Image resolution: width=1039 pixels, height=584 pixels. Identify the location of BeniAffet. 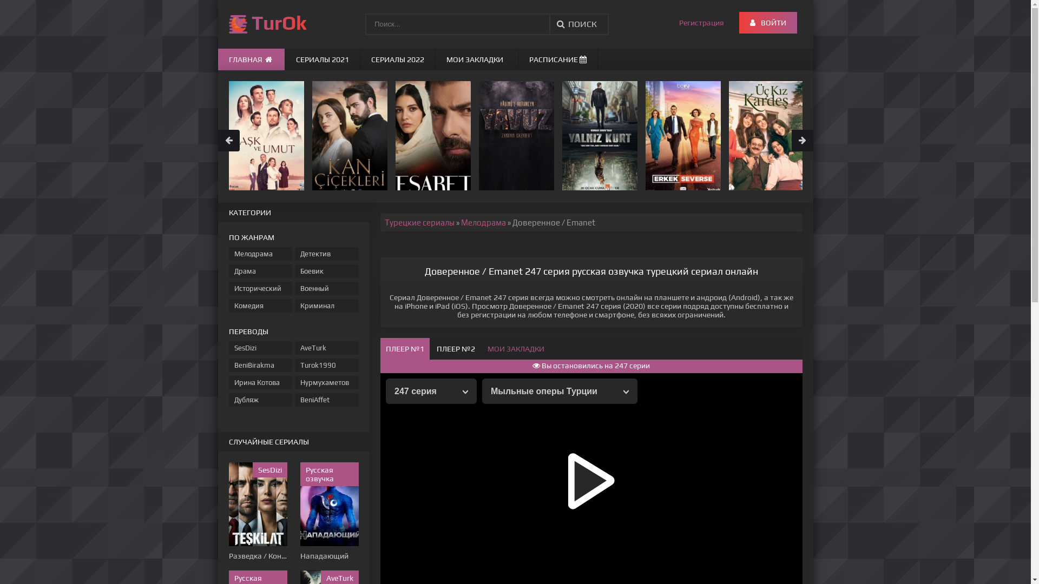
(327, 400).